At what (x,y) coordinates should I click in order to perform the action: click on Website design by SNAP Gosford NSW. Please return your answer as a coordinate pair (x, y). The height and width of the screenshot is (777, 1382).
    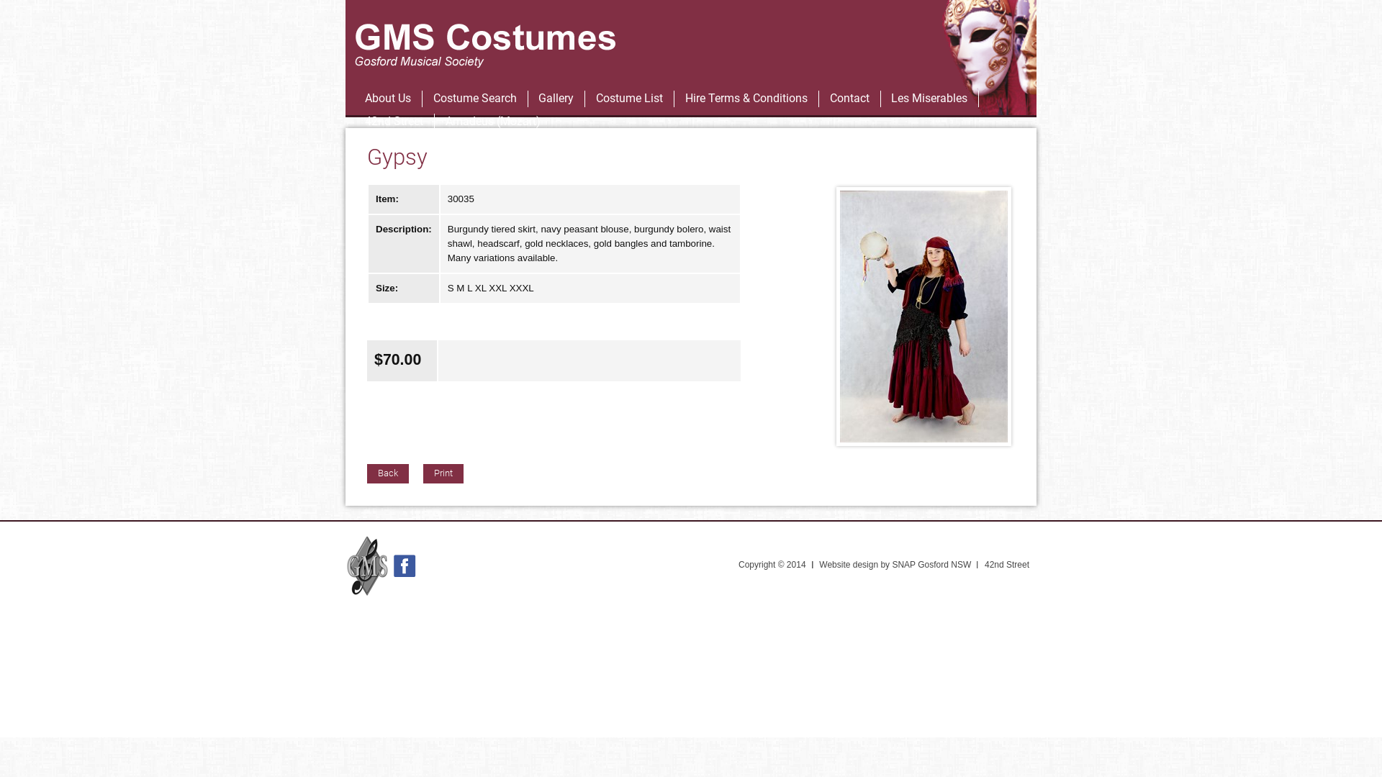
    Looking at the image, I should click on (897, 565).